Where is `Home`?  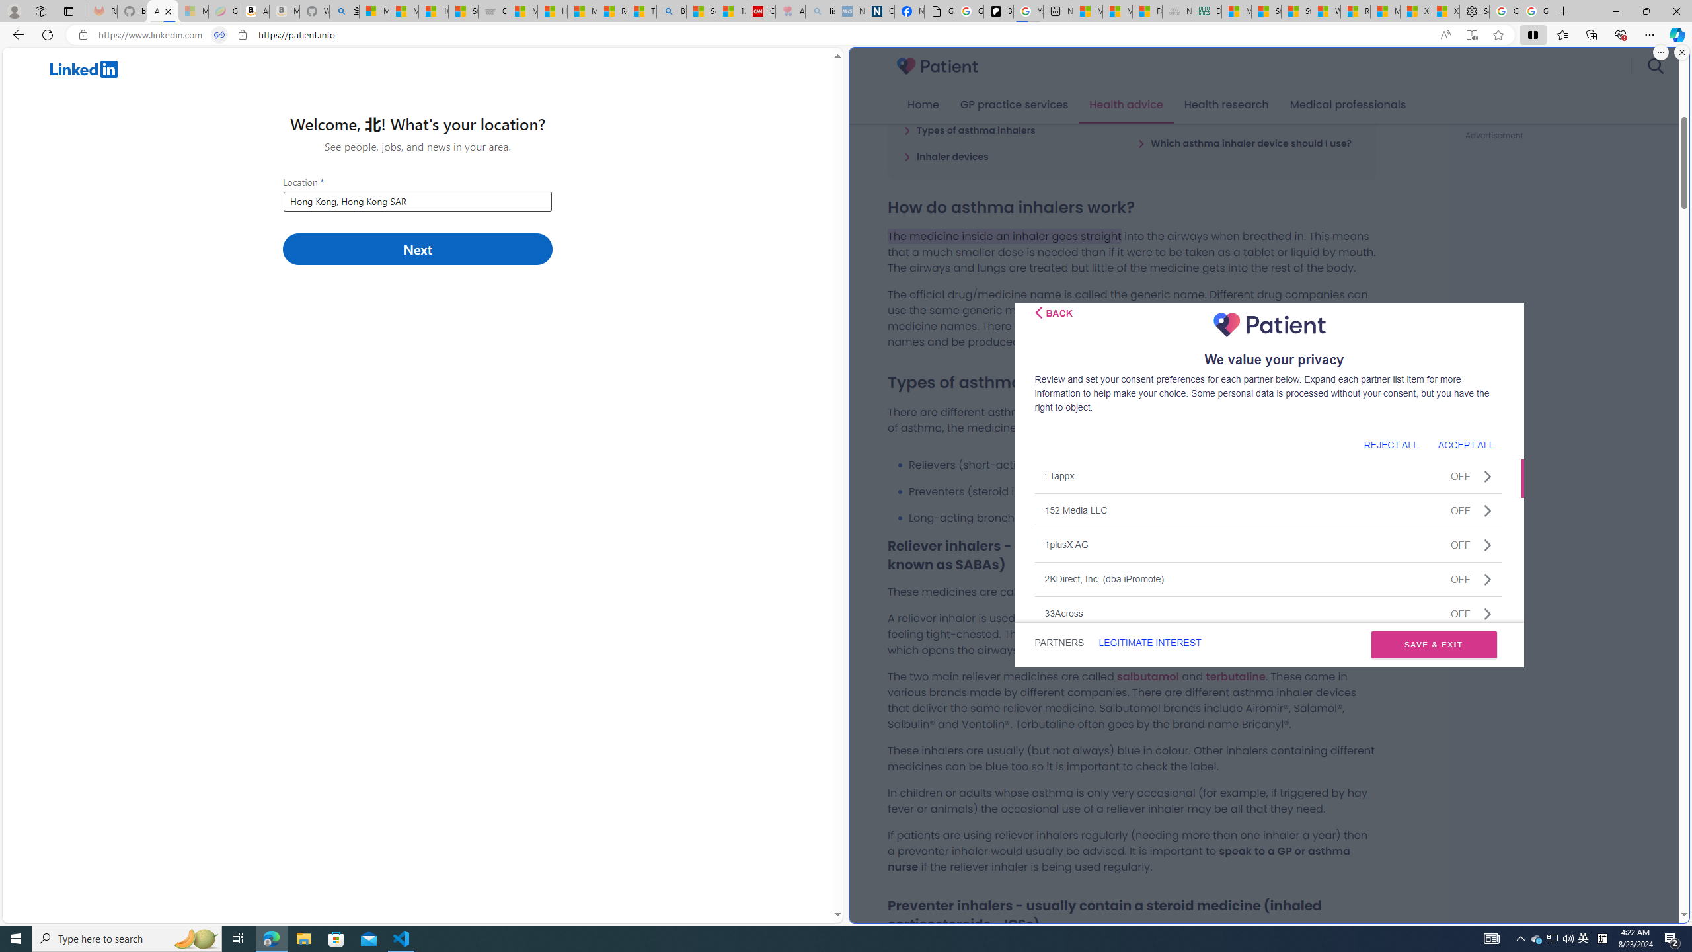
Home is located at coordinates (923, 105).